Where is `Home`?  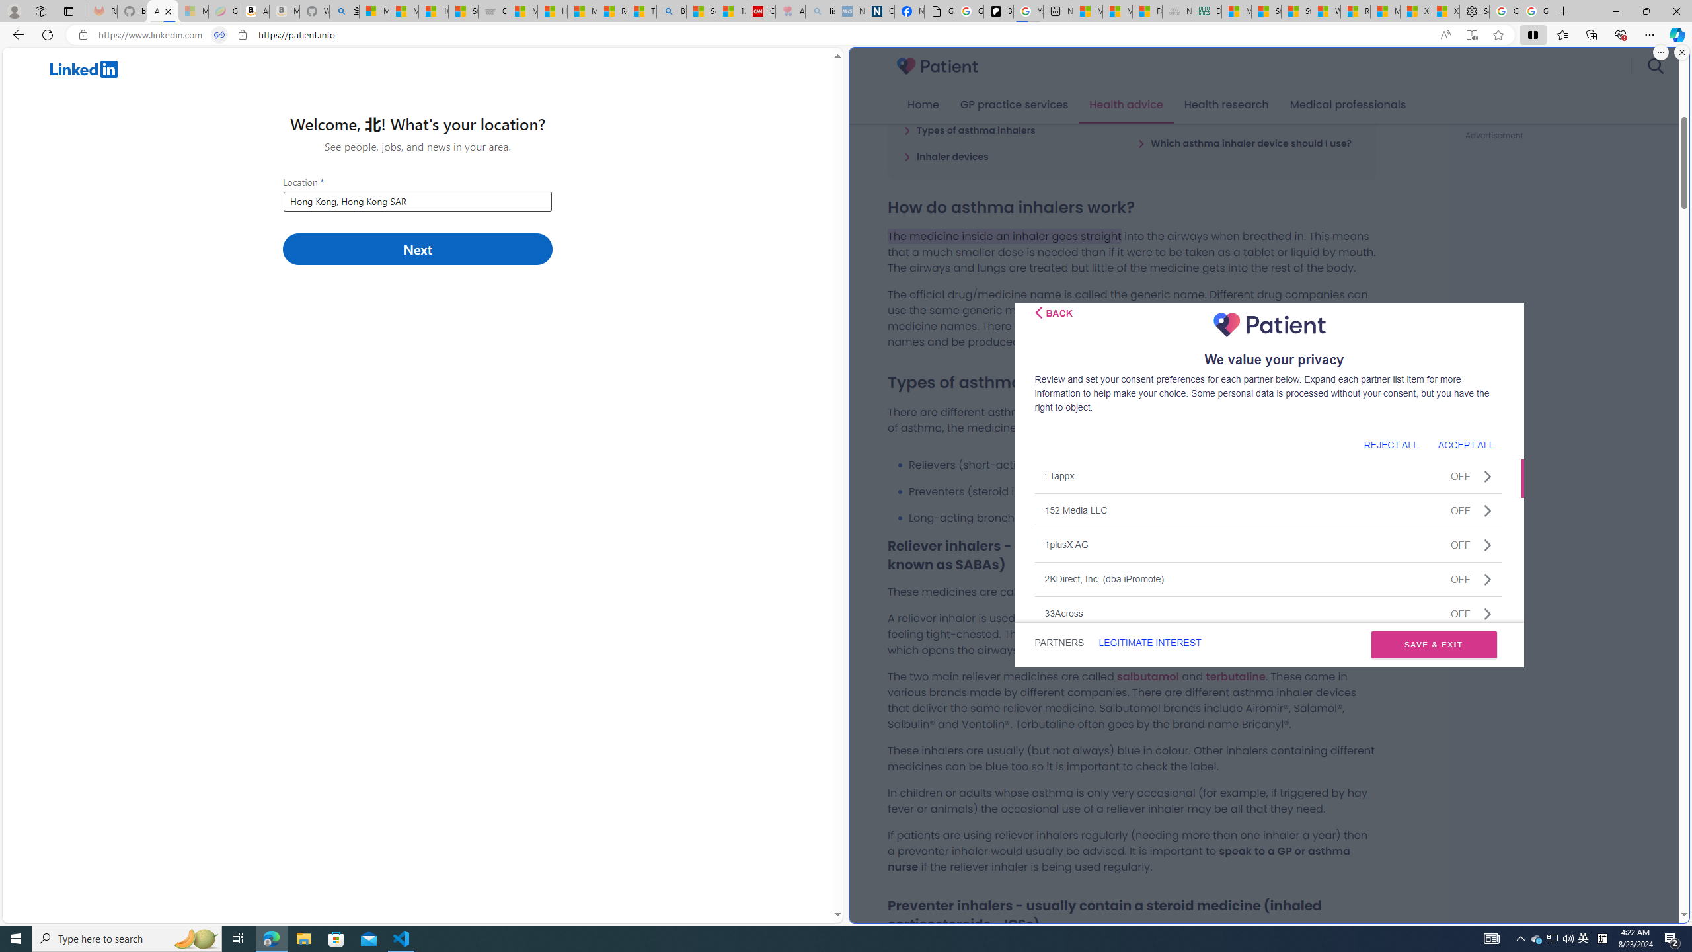
Home is located at coordinates (923, 105).